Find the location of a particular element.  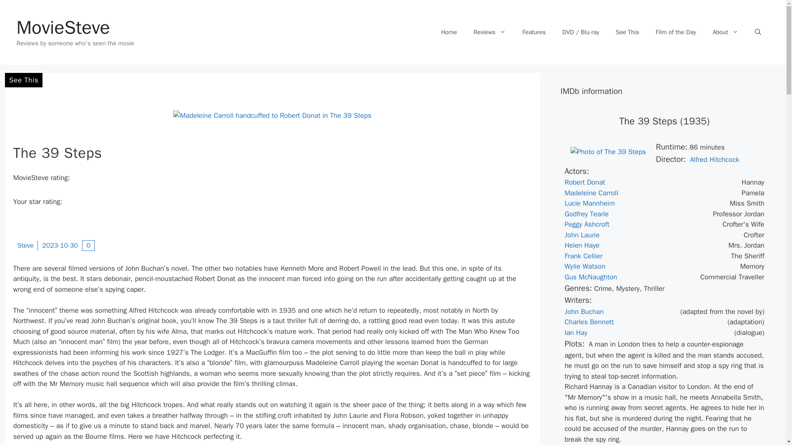

Features is located at coordinates (534, 32).